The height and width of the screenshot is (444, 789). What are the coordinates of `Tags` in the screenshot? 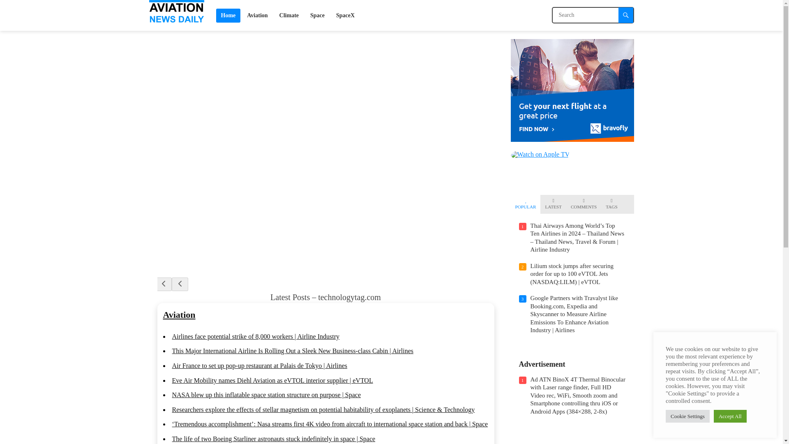 It's located at (611, 204).